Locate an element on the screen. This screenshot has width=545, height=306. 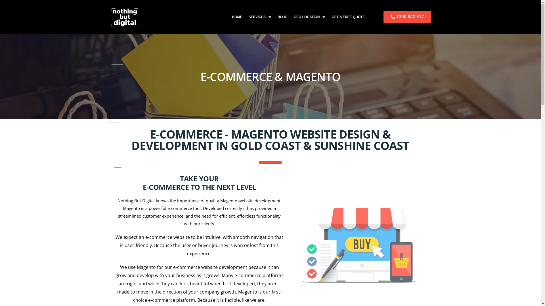
1300 842 917 is located at coordinates (407, 17).